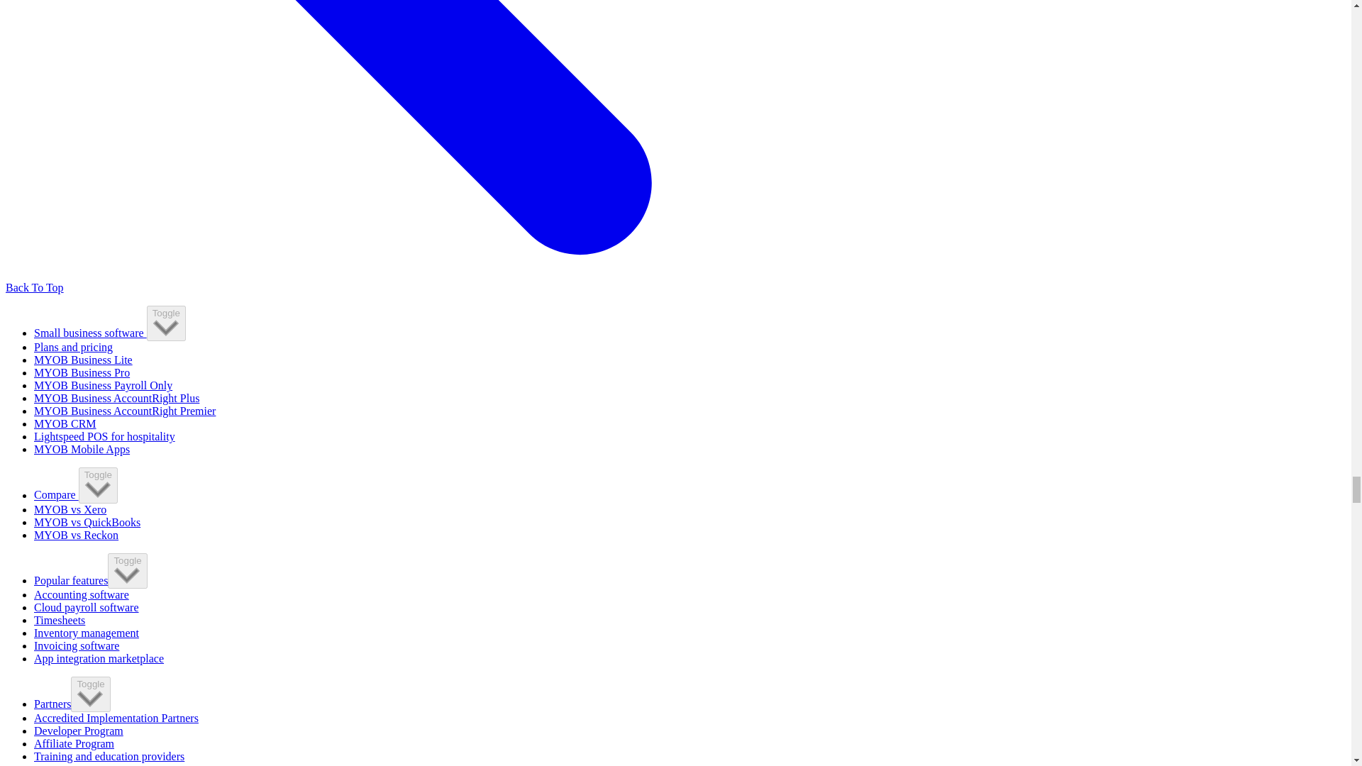 The image size is (1362, 766). I want to click on Chevron down, so click(127, 575).